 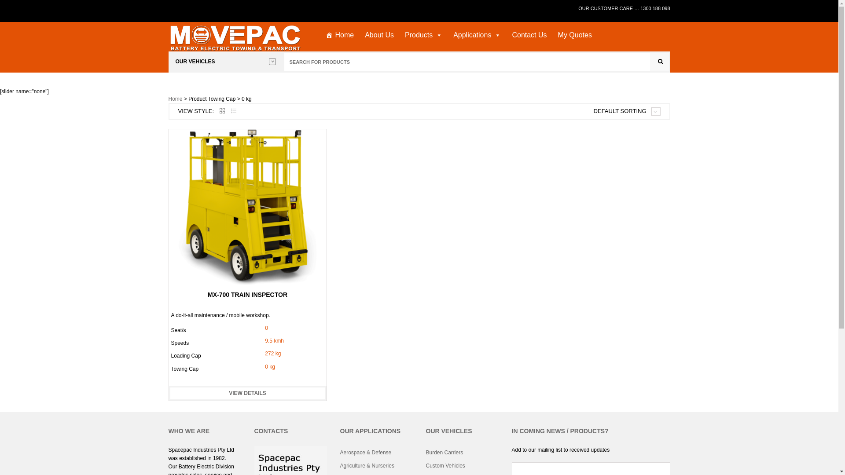 What do you see at coordinates (659, 62) in the screenshot?
I see `Search` at bounding box center [659, 62].